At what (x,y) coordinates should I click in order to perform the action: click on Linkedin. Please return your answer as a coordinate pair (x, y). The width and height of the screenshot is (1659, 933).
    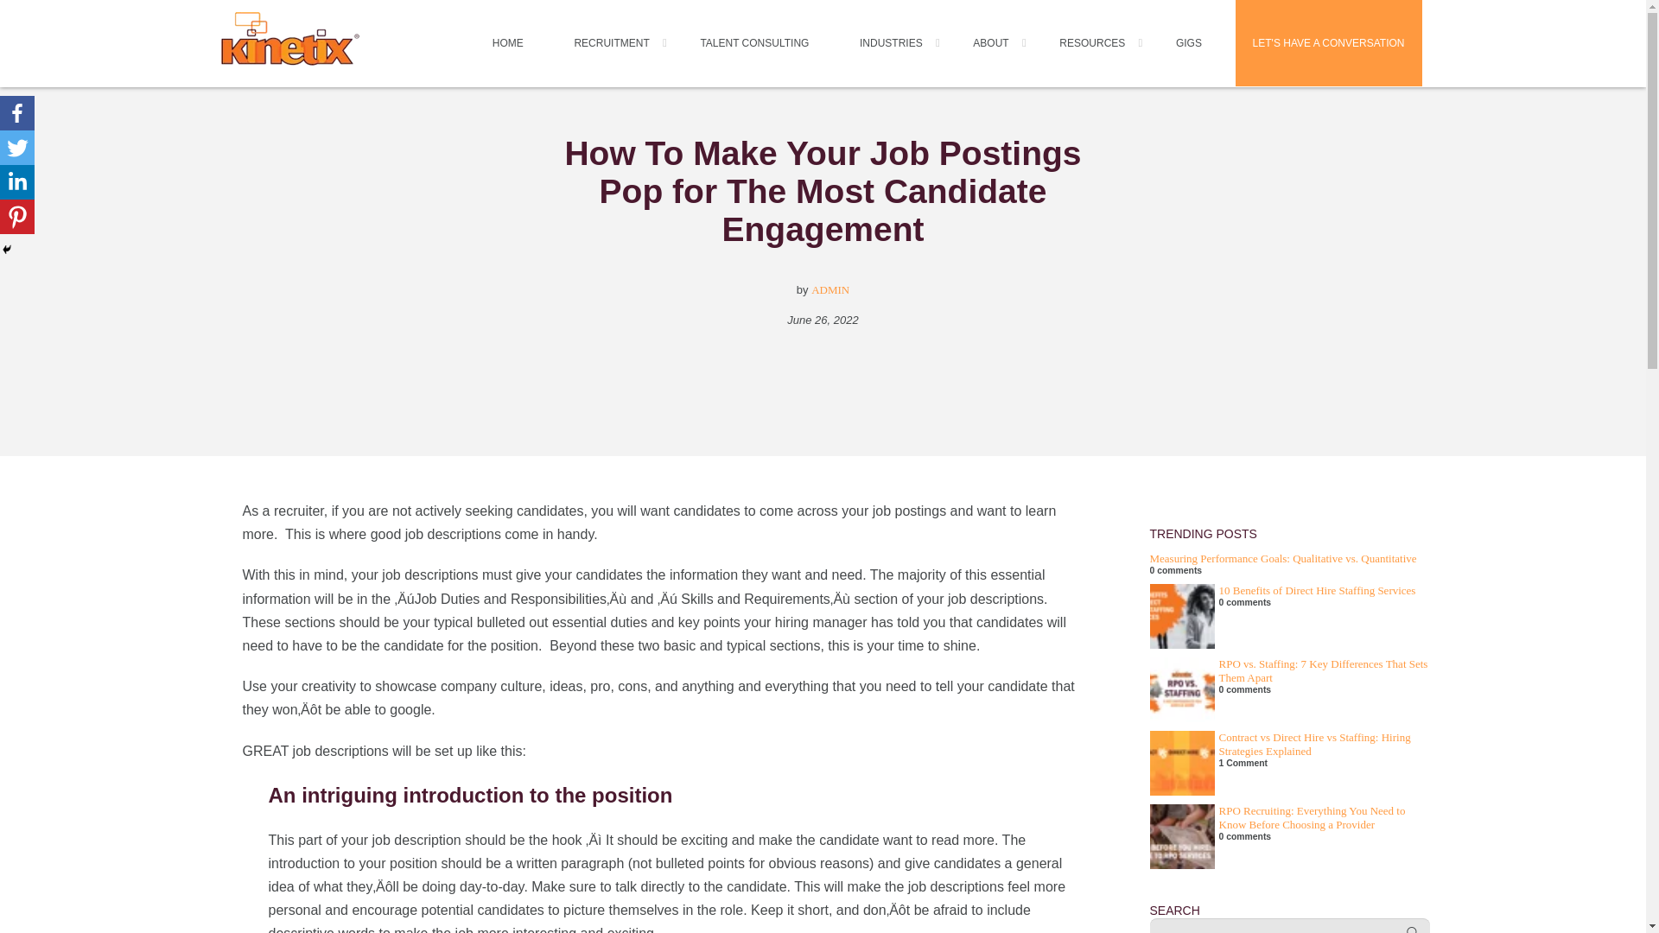
    Looking at the image, I should click on (17, 182).